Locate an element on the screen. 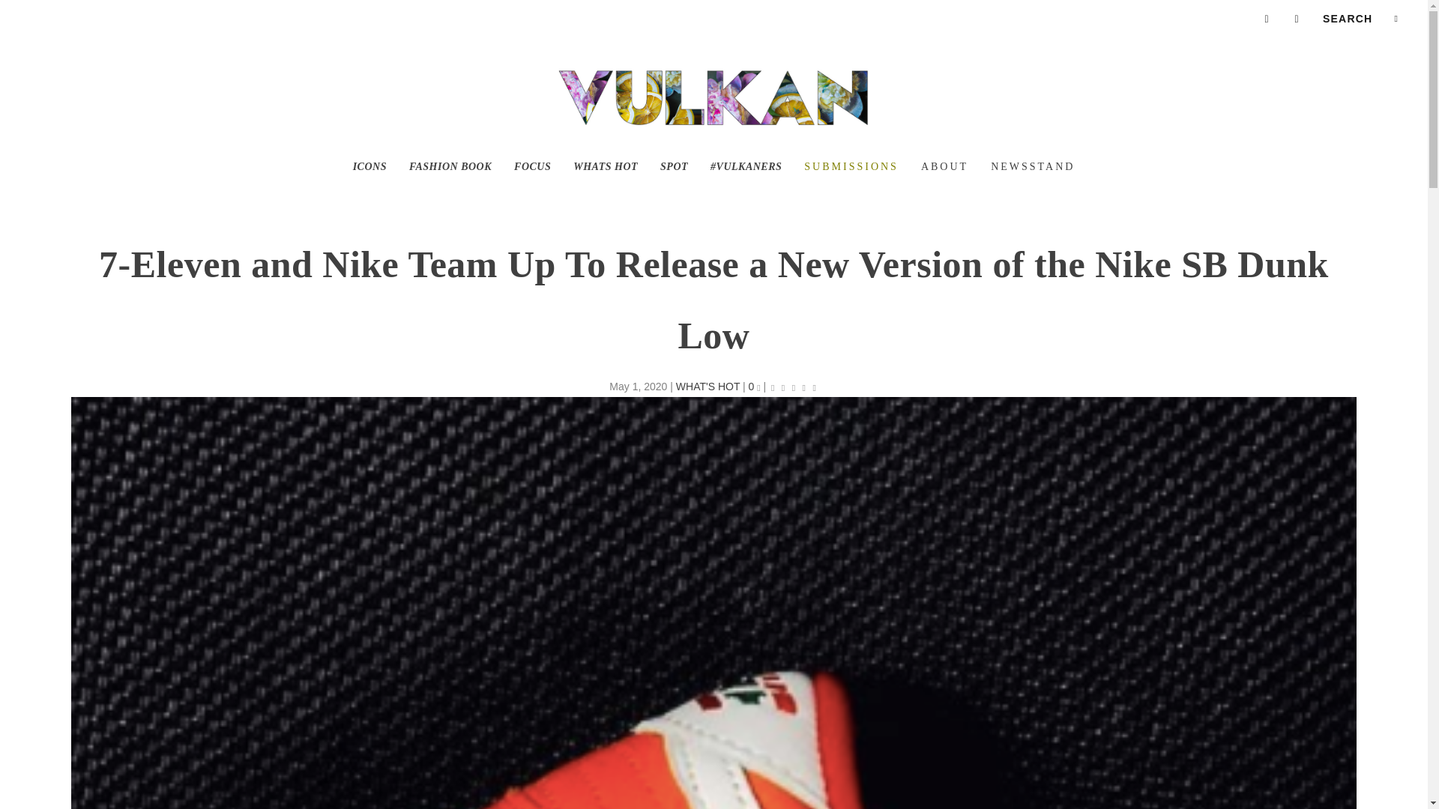 Image resolution: width=1439 pixels, height=809 pixels. NEWSSTAND is located at coordinates (1033, 191).